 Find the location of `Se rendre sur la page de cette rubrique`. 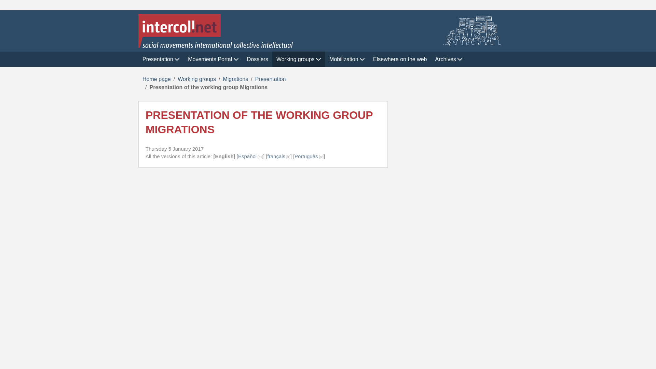

Se rendre sur la page de cette rubrique is located at coordinates (235, 79).